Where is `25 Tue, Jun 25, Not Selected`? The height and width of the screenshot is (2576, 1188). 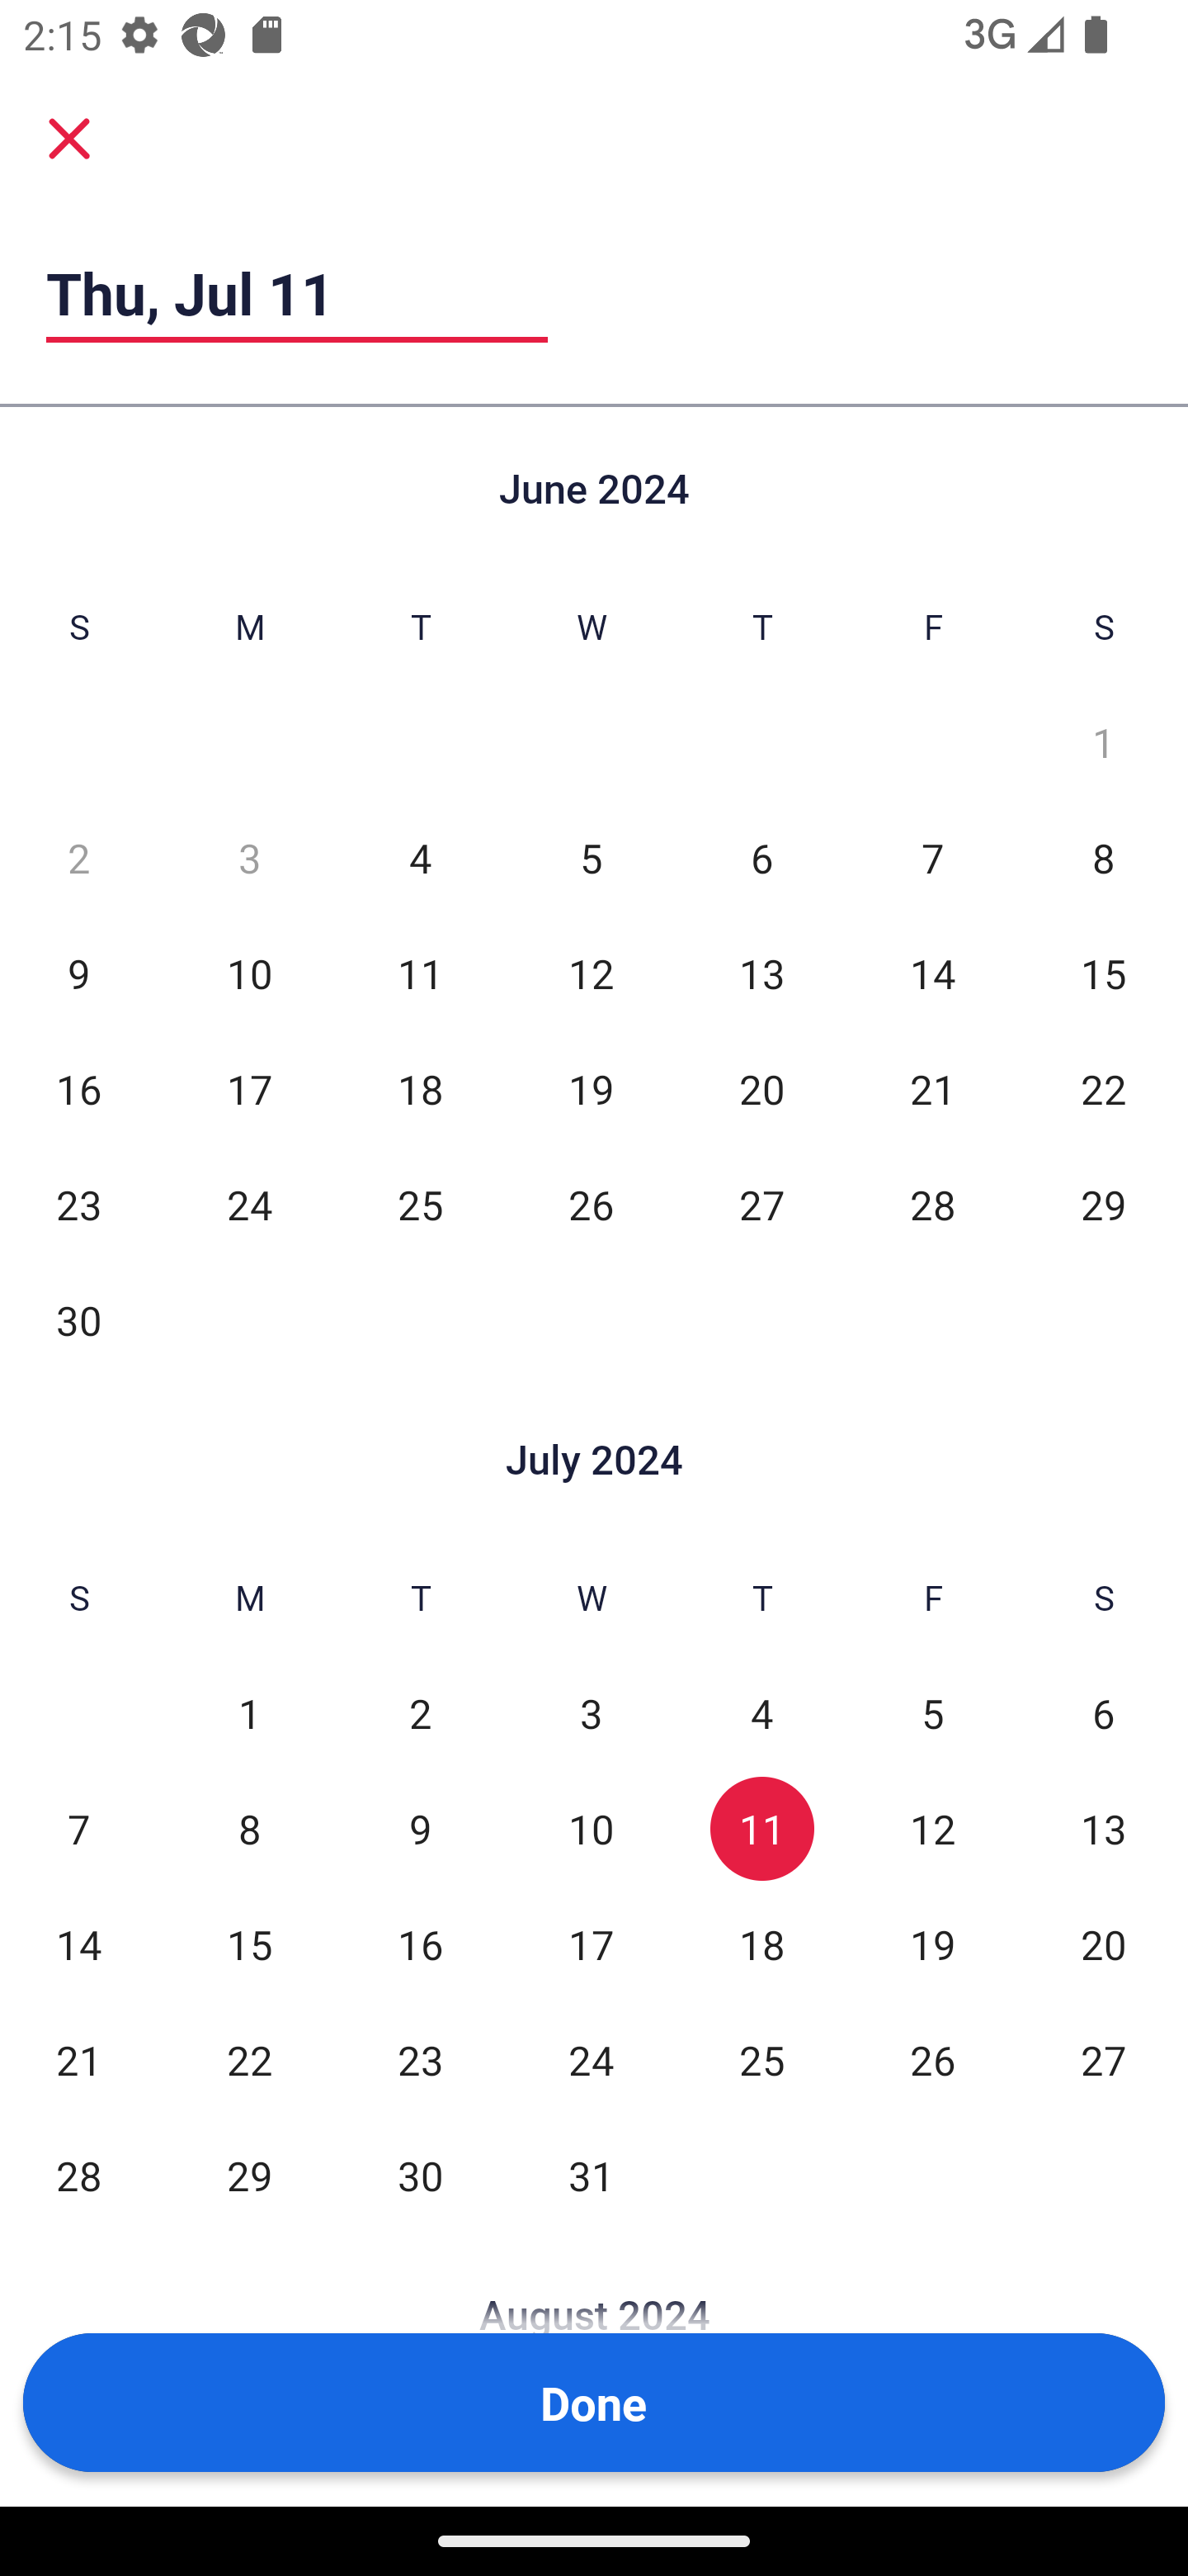 25 Tue, Jun 25, Not Selected is located at coordinates (421, 1204).